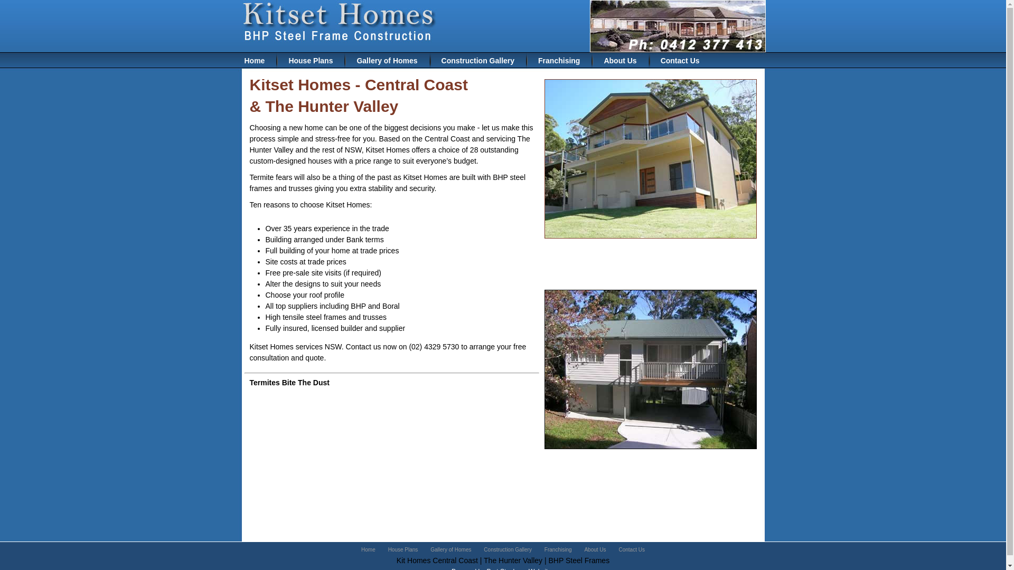  Describe the element at coordinates (256, 61) in the screenshot. I see `Home` at that location.